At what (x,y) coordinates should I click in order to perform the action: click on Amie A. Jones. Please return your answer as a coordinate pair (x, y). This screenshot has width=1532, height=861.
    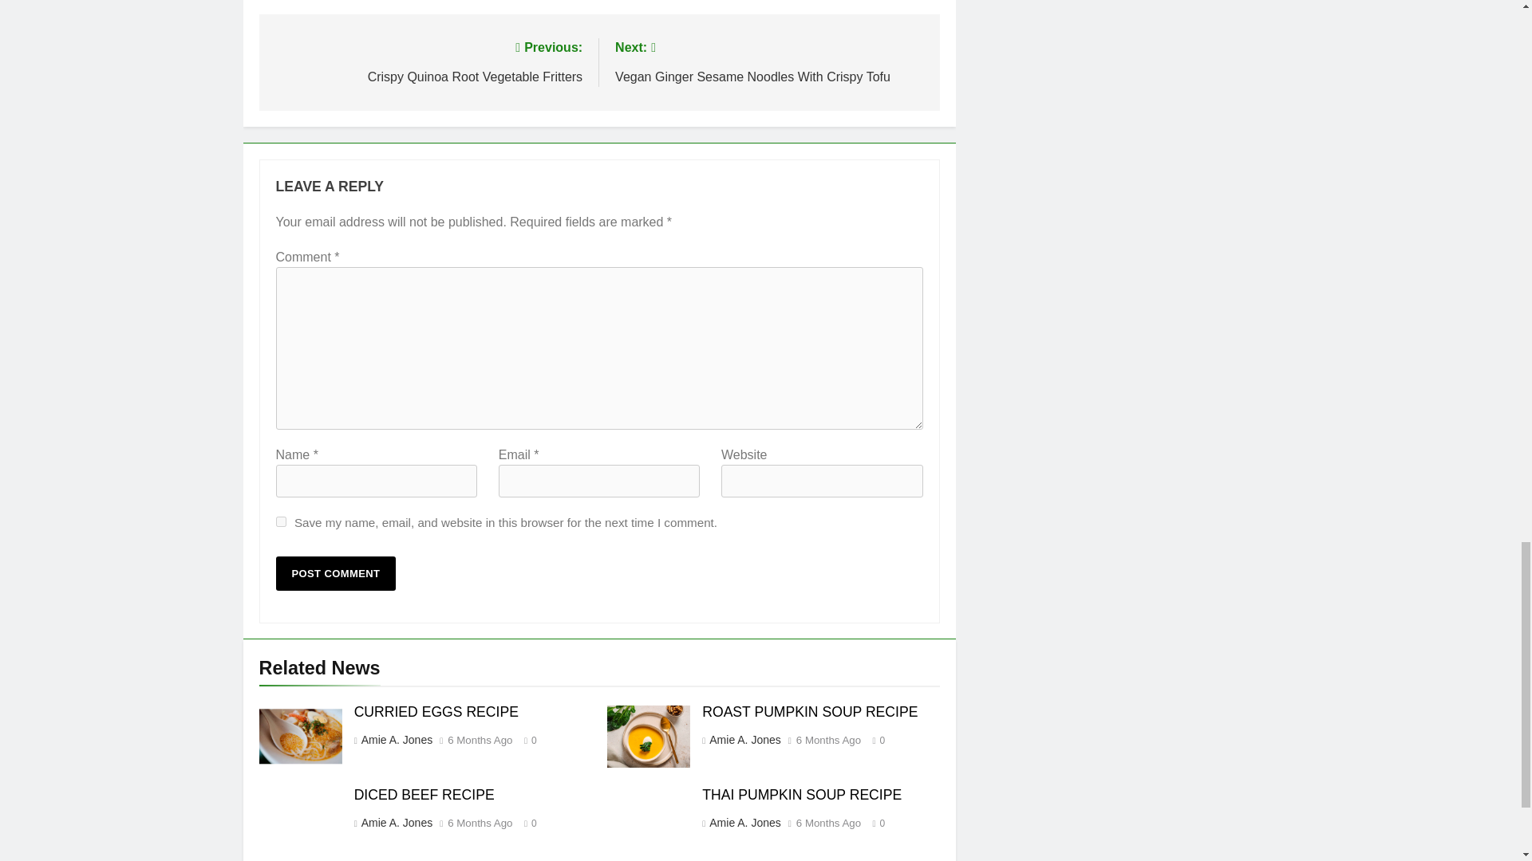
    Looking at the image, I should click on (744, 740).